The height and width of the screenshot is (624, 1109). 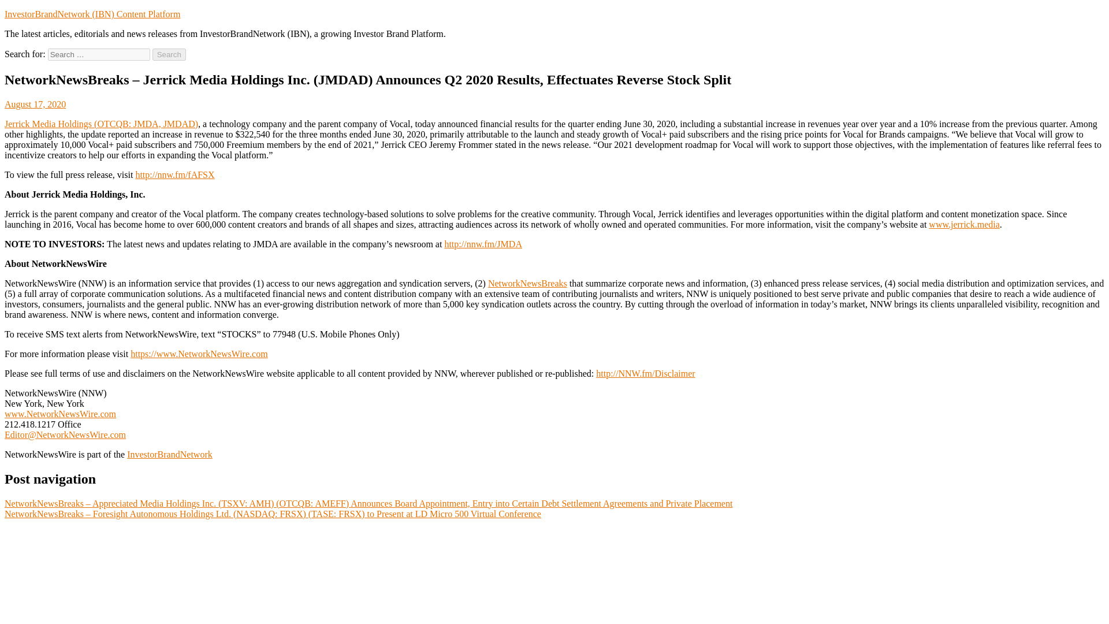 What do you see at coordinates (170, 454) in the screenshot?
I see `InvestorBrandNetwork` at bounding box center [170, 454].